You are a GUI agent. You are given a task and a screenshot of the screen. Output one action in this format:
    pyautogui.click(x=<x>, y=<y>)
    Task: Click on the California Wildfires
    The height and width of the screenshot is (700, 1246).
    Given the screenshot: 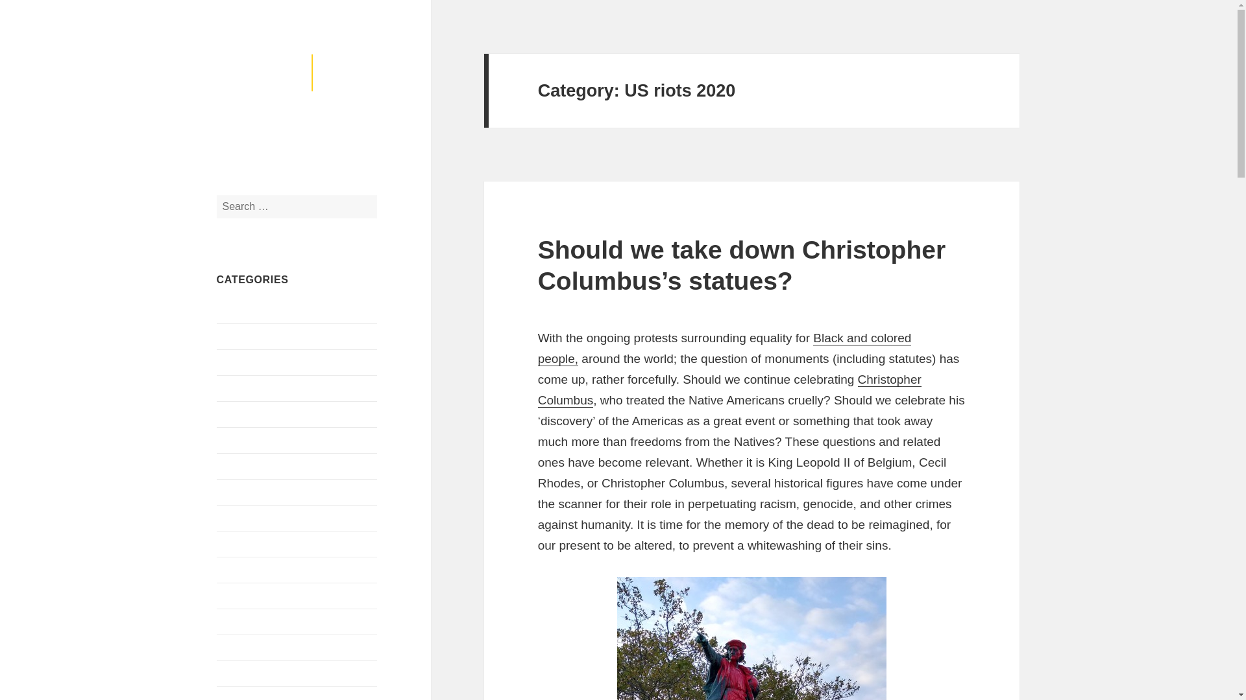 What is the action you would take?
    pyautogui.click(x=260, y=362)
    